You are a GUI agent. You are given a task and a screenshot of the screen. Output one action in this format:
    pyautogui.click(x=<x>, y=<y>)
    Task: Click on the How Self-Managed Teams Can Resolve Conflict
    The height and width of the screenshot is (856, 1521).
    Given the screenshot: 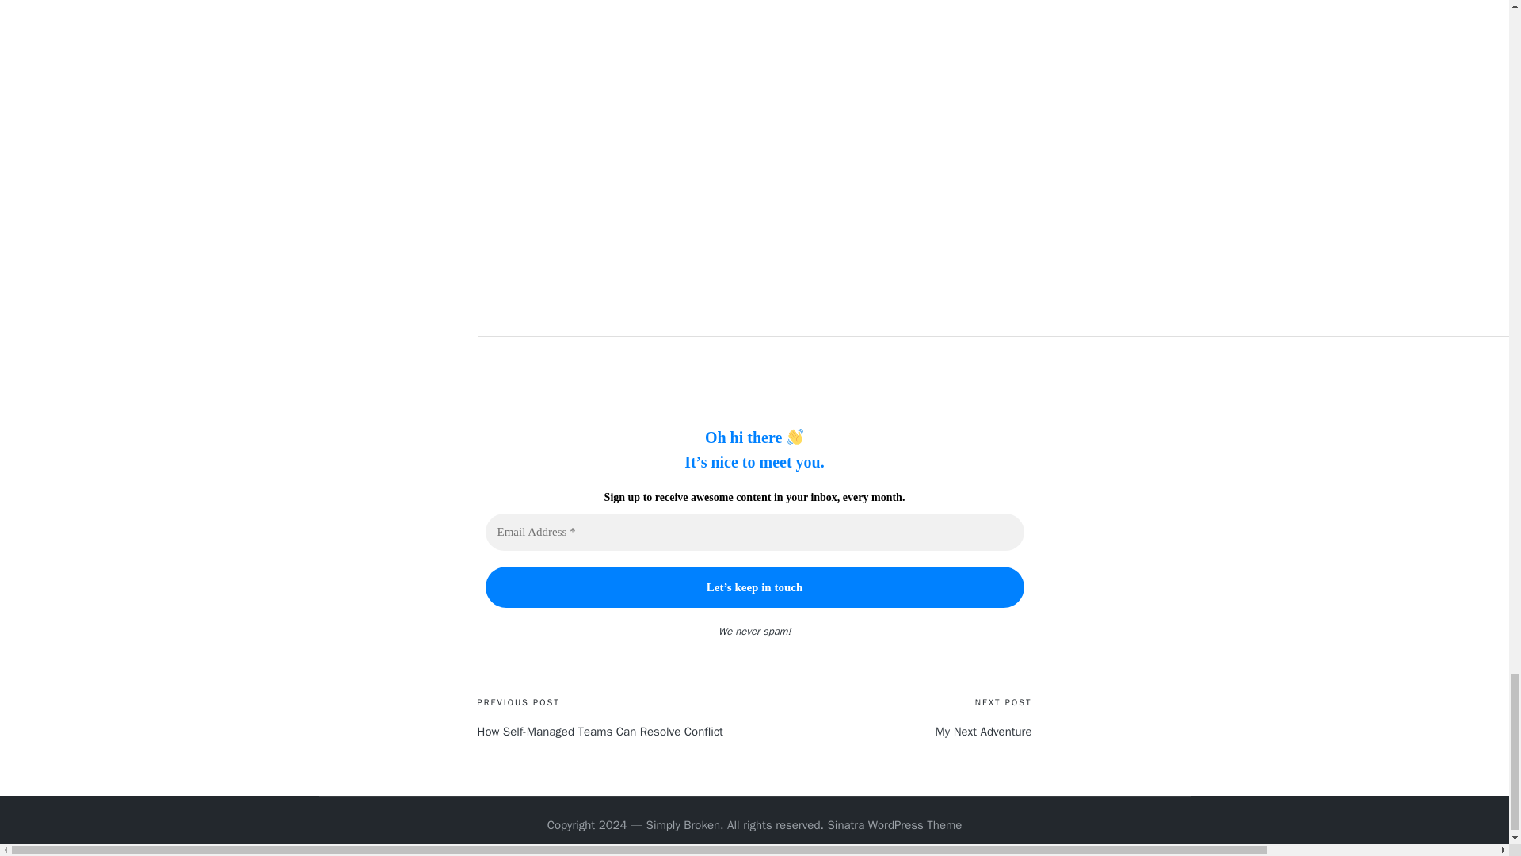 What is the action you would take?
    pyautogui.click(x=616, y=732)
    